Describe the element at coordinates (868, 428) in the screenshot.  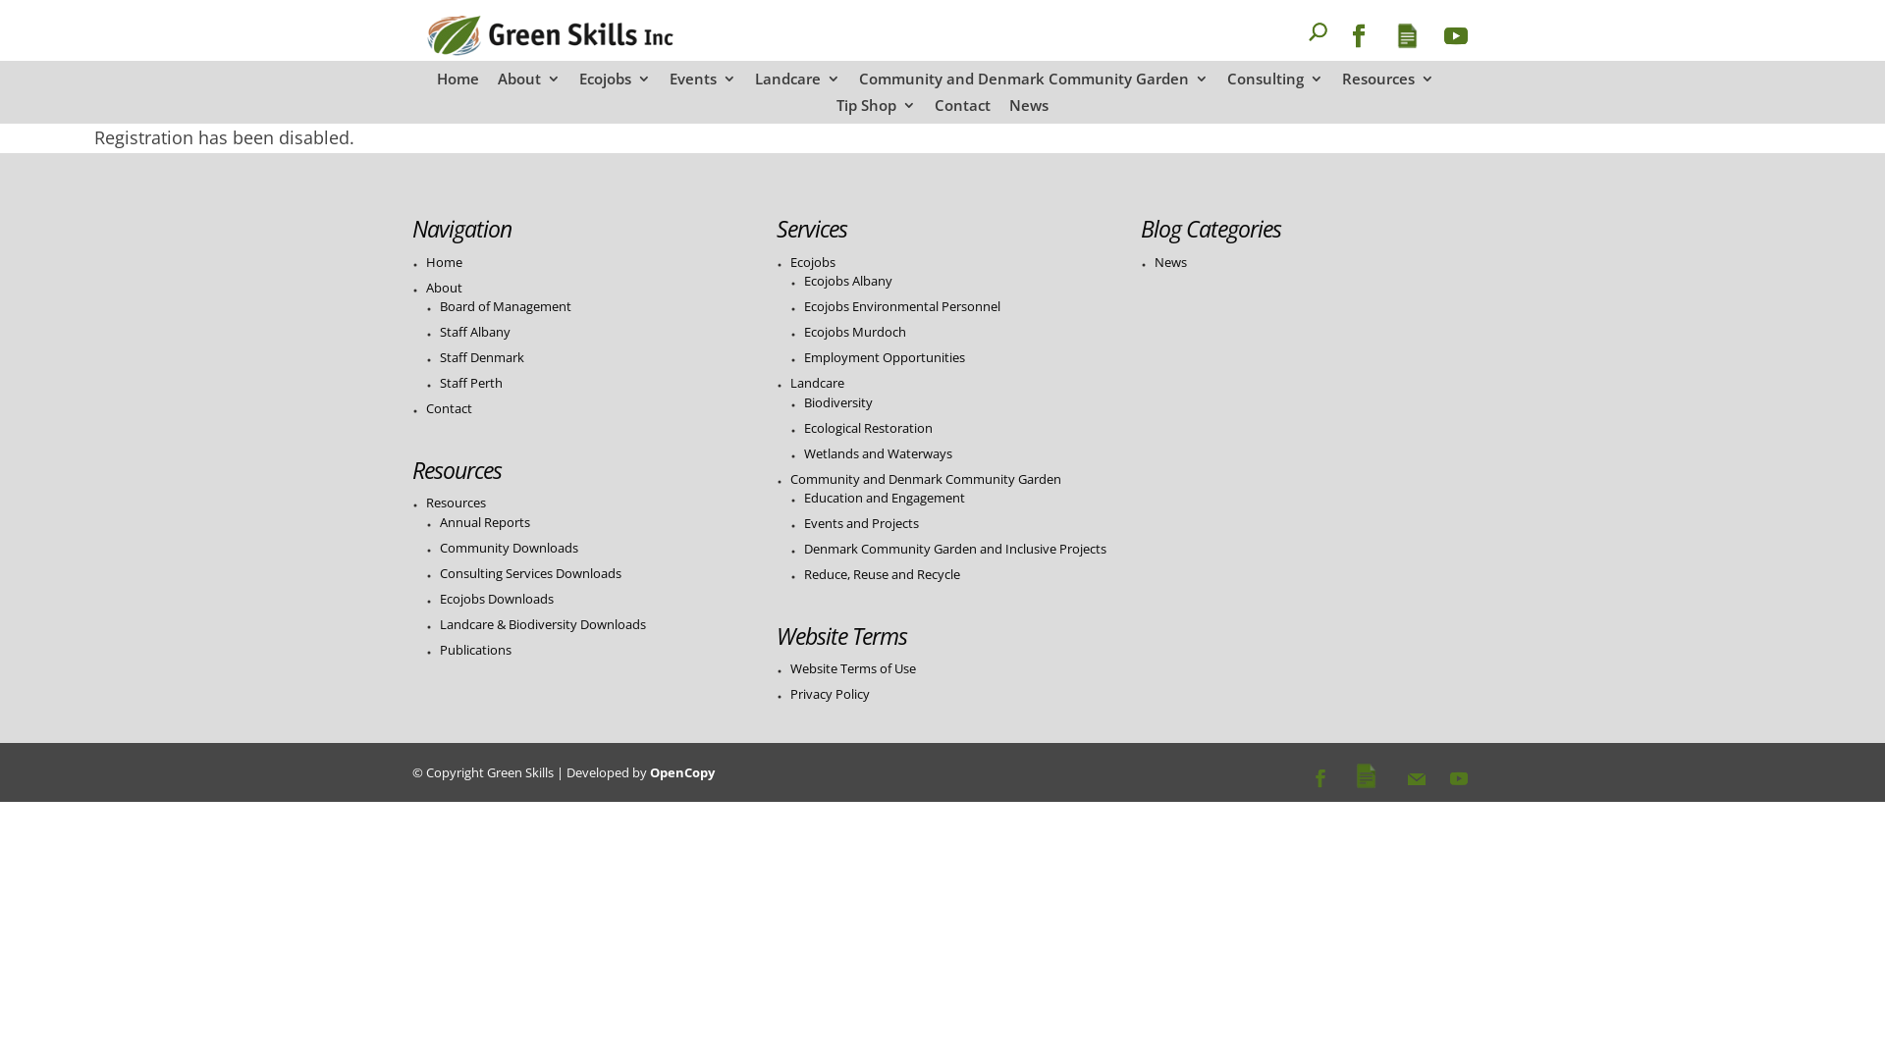
I see `Ecological Restoration` at that location.